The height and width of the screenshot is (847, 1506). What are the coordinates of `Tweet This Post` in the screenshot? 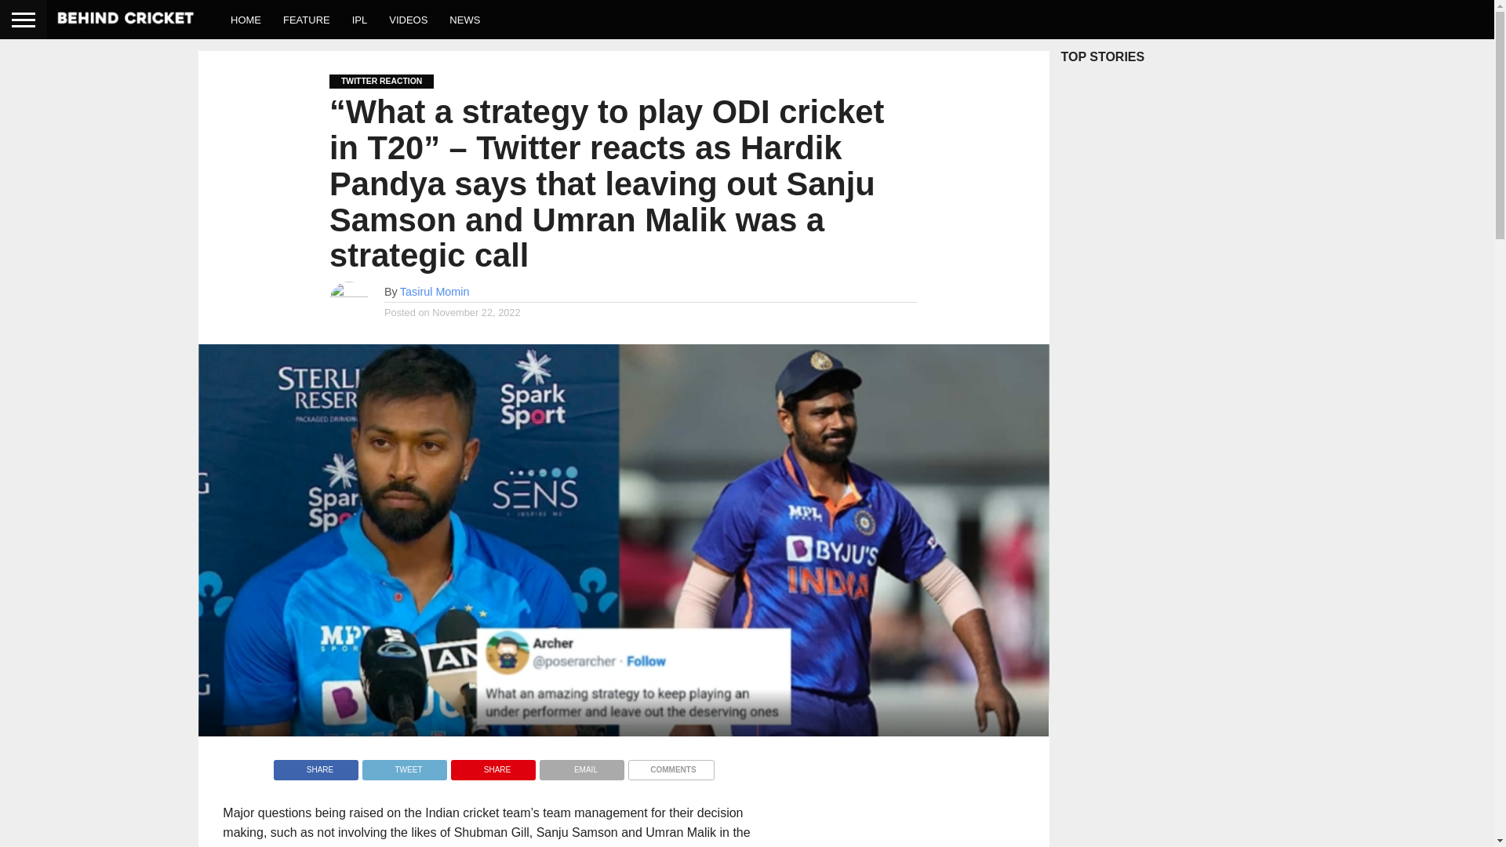 It's located at (404, 765).